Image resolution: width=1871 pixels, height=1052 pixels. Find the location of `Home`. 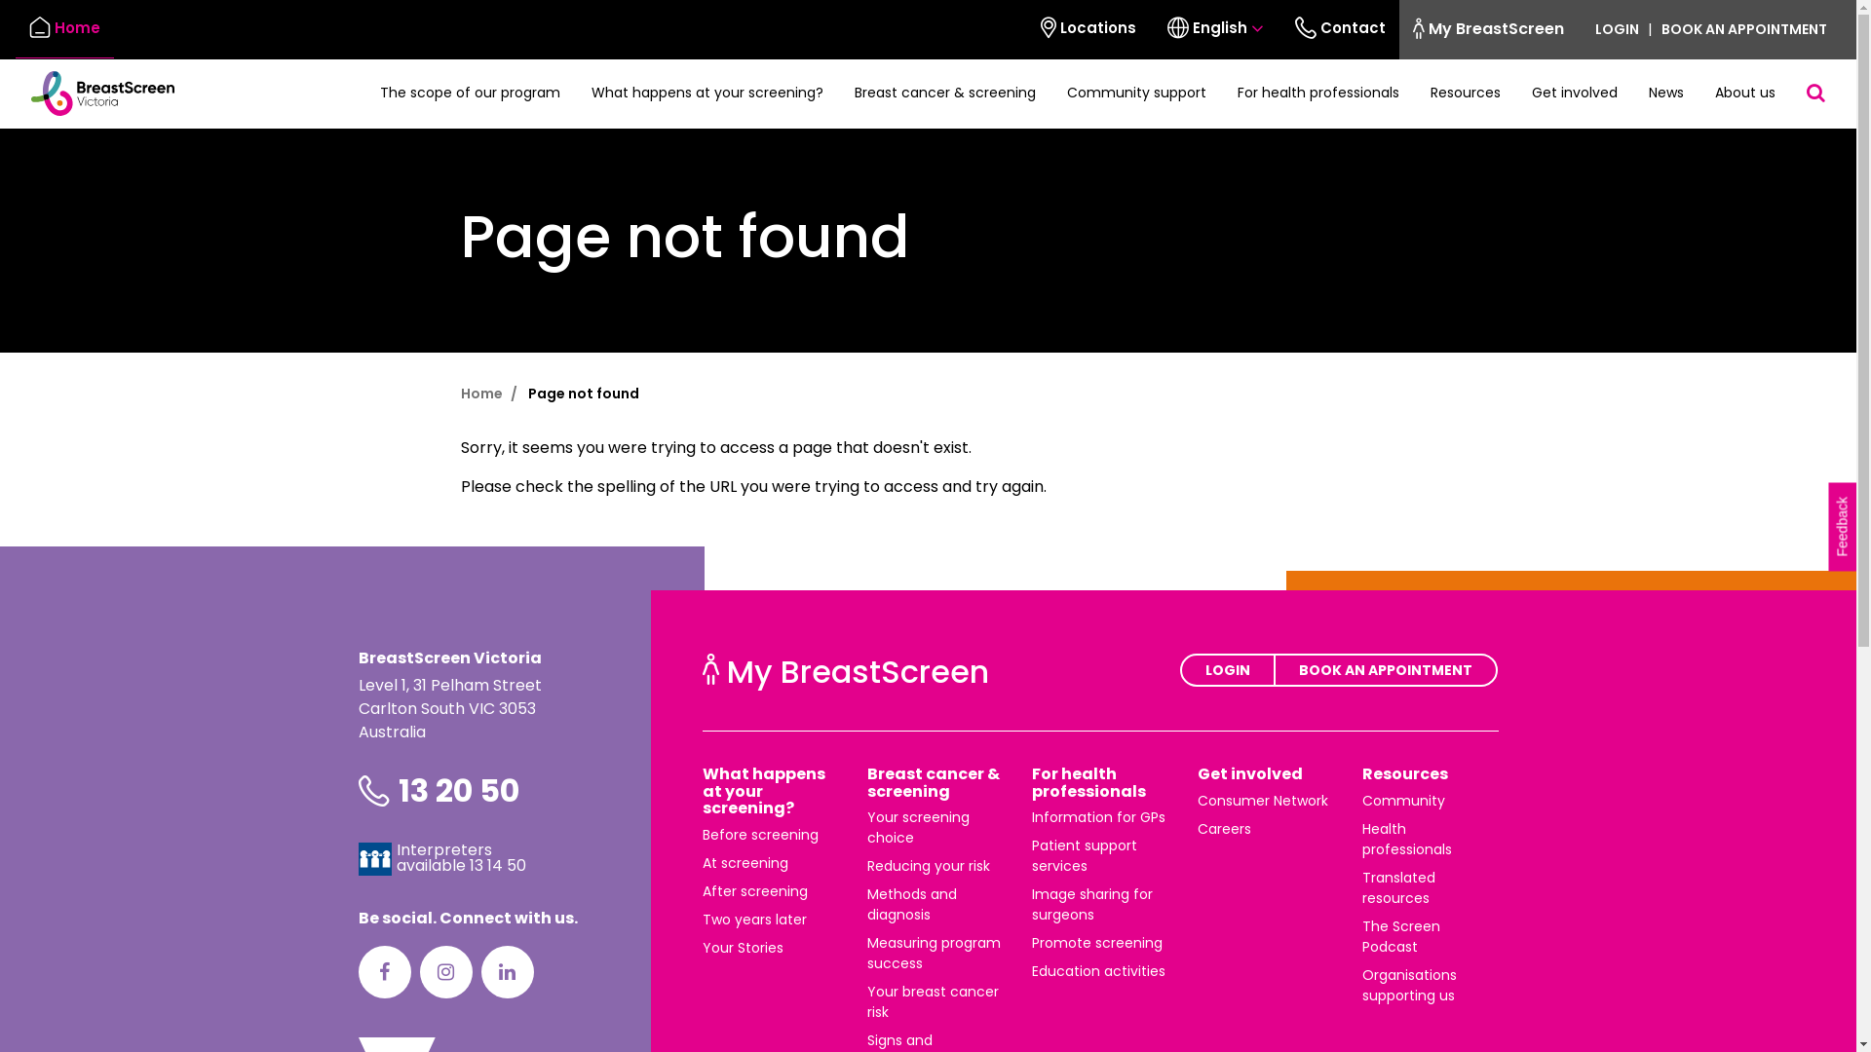

Home is located at coordinates (481, 394).